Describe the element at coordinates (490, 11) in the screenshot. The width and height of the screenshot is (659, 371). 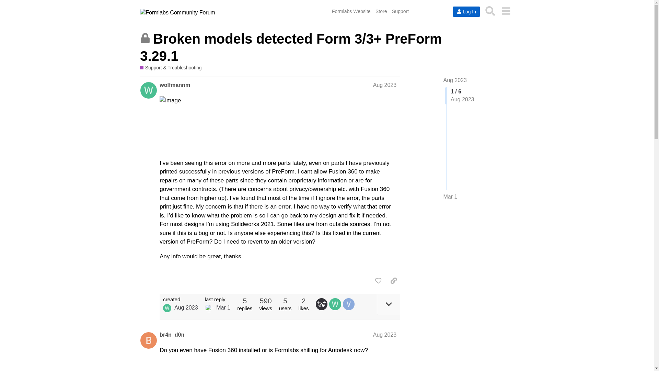
I see `Search` at that location.